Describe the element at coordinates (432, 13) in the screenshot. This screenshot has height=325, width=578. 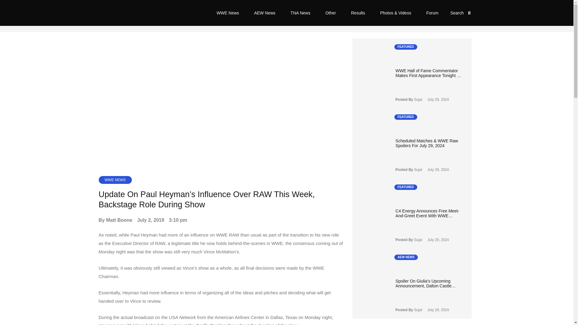
I see `Forum` at that location.